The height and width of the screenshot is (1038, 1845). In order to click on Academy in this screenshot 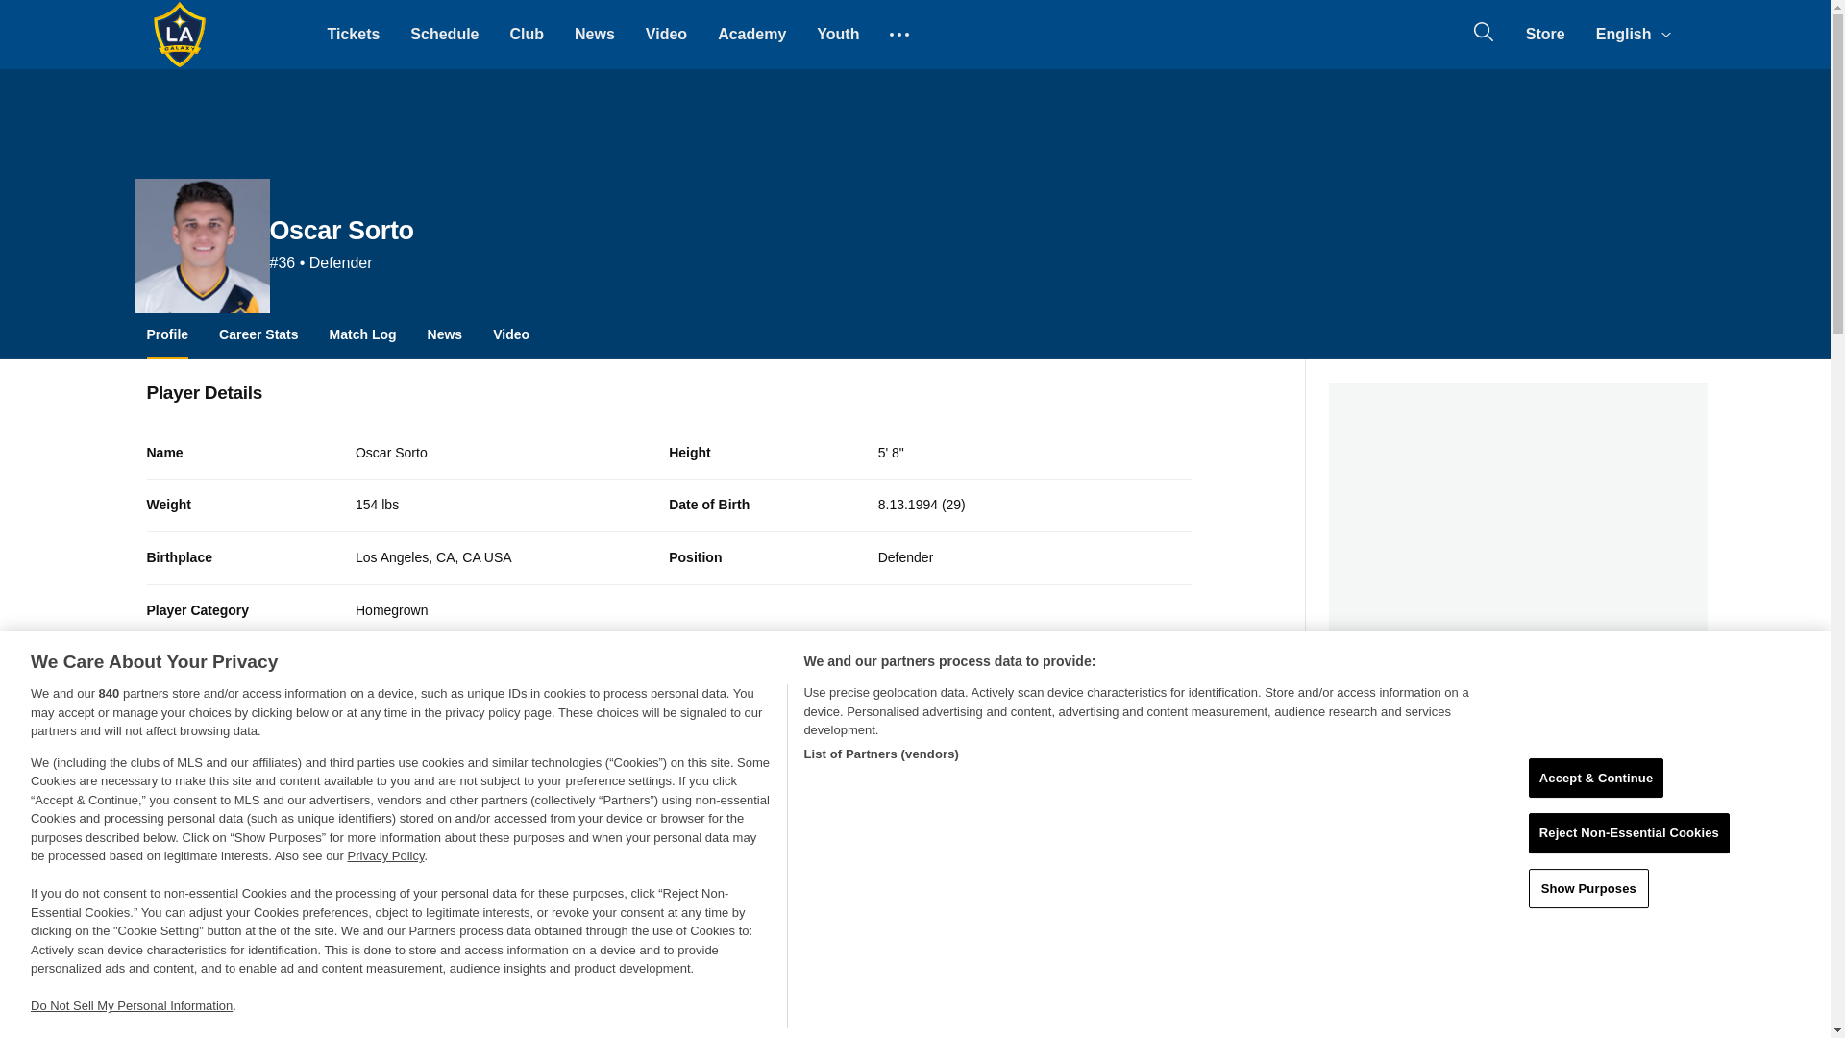, I will do `click(751, 34)`.